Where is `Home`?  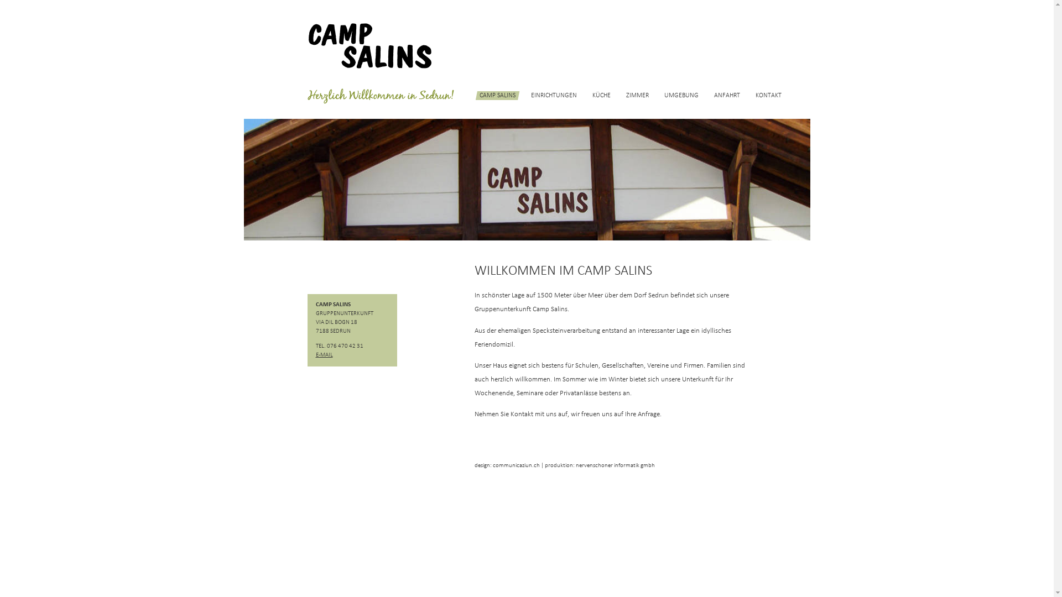
Home is located at coordinates (381, 102).